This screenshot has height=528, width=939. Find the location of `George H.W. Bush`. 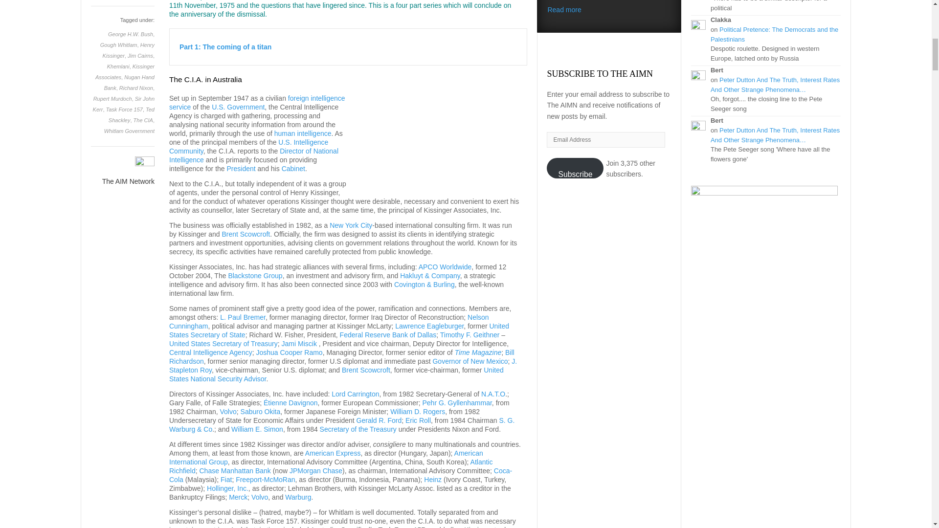

George H.W. Bush is located at coordinates (130, 34).